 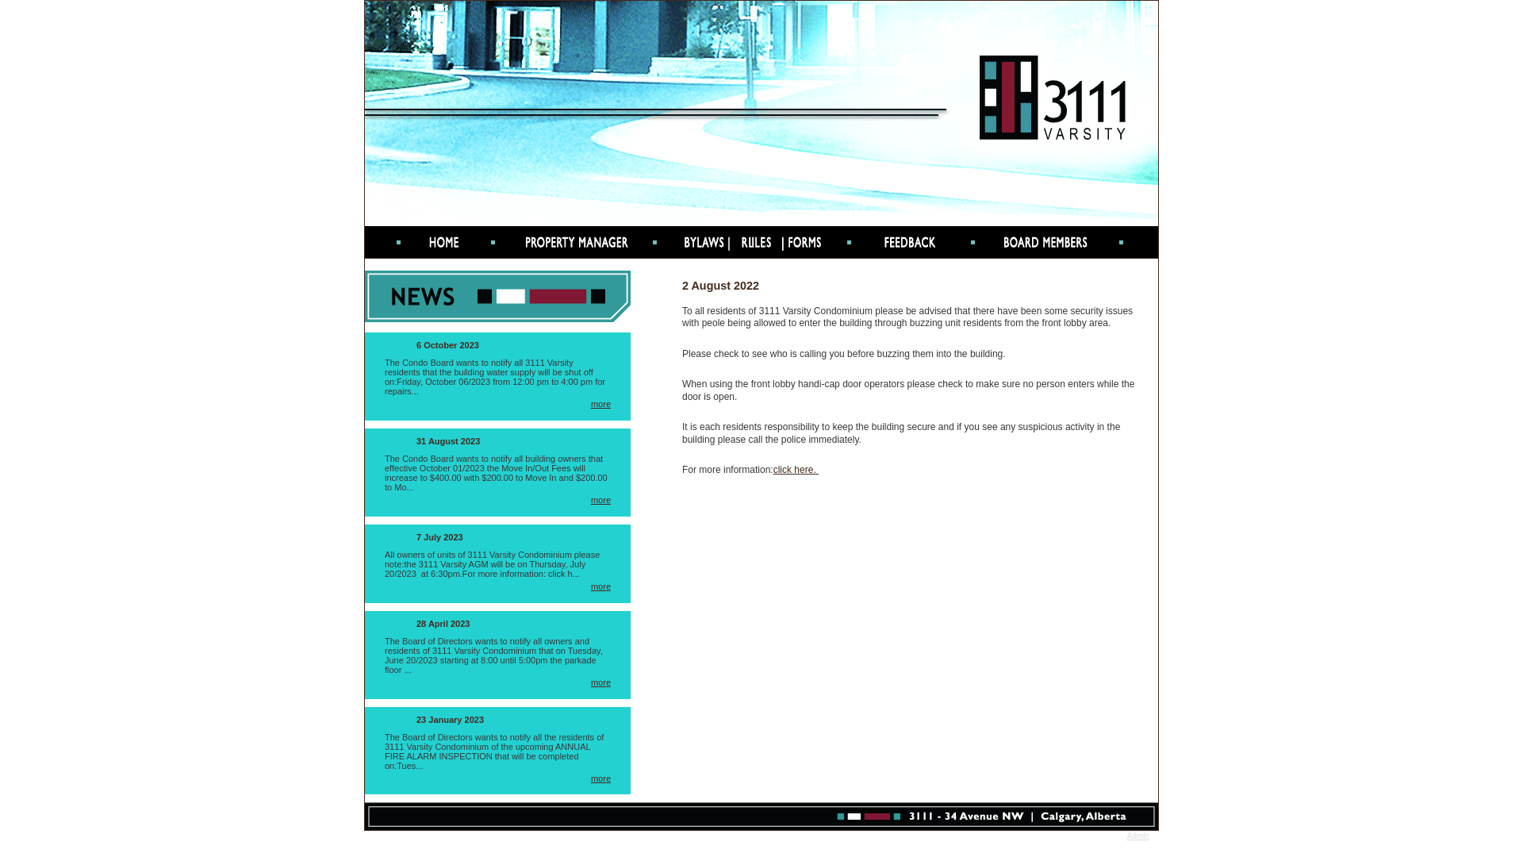 What do you see at coordinates (601, 500) in the screenshot?
I see `more` at bounding box center [601, 500].